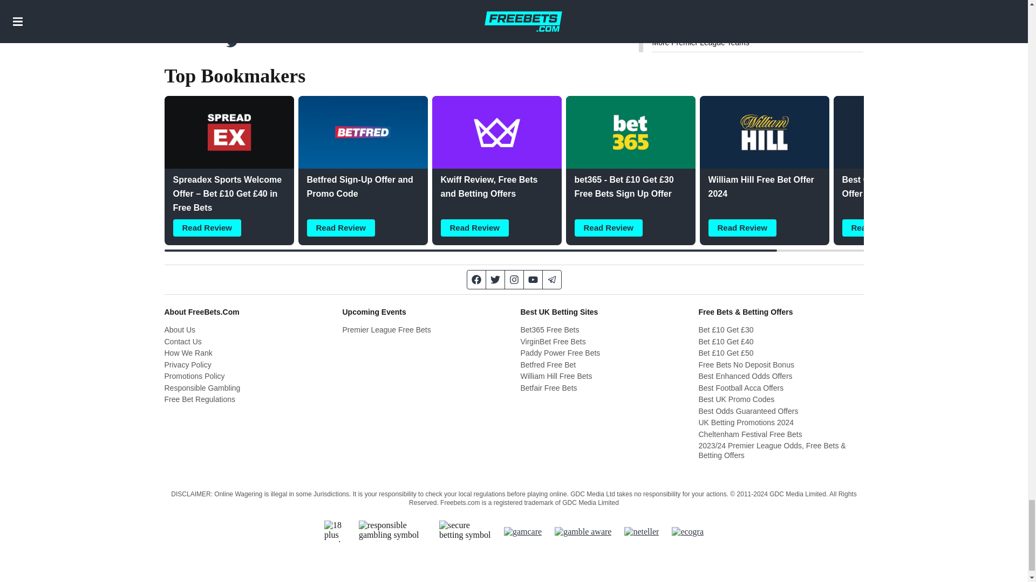  What do you see at coordinates (495, 279) in the screenshot?
I see `Twitter feed` at bounding box center [495, 279].